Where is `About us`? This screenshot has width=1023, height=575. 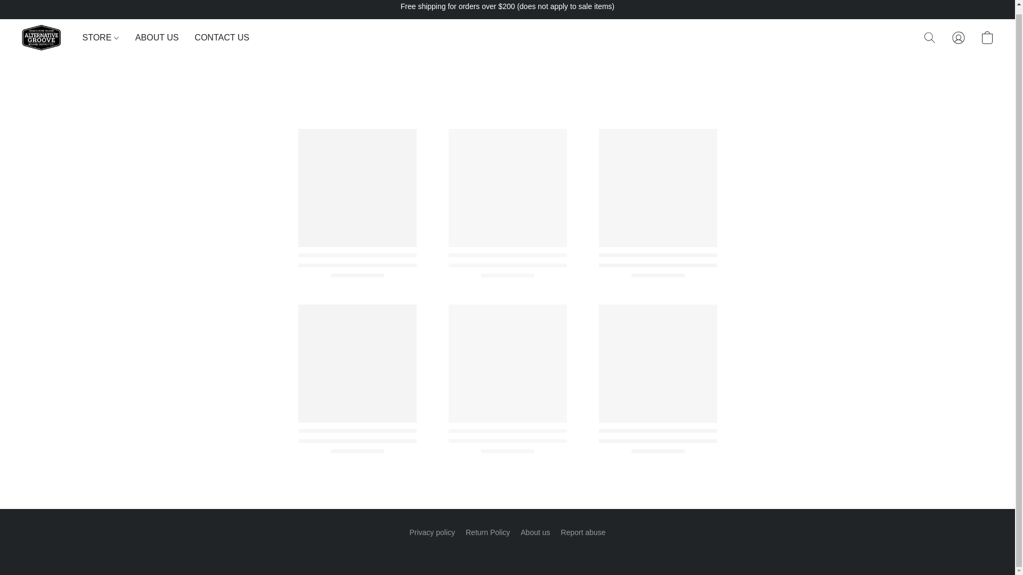 About us is located at coordinates (535, 532).